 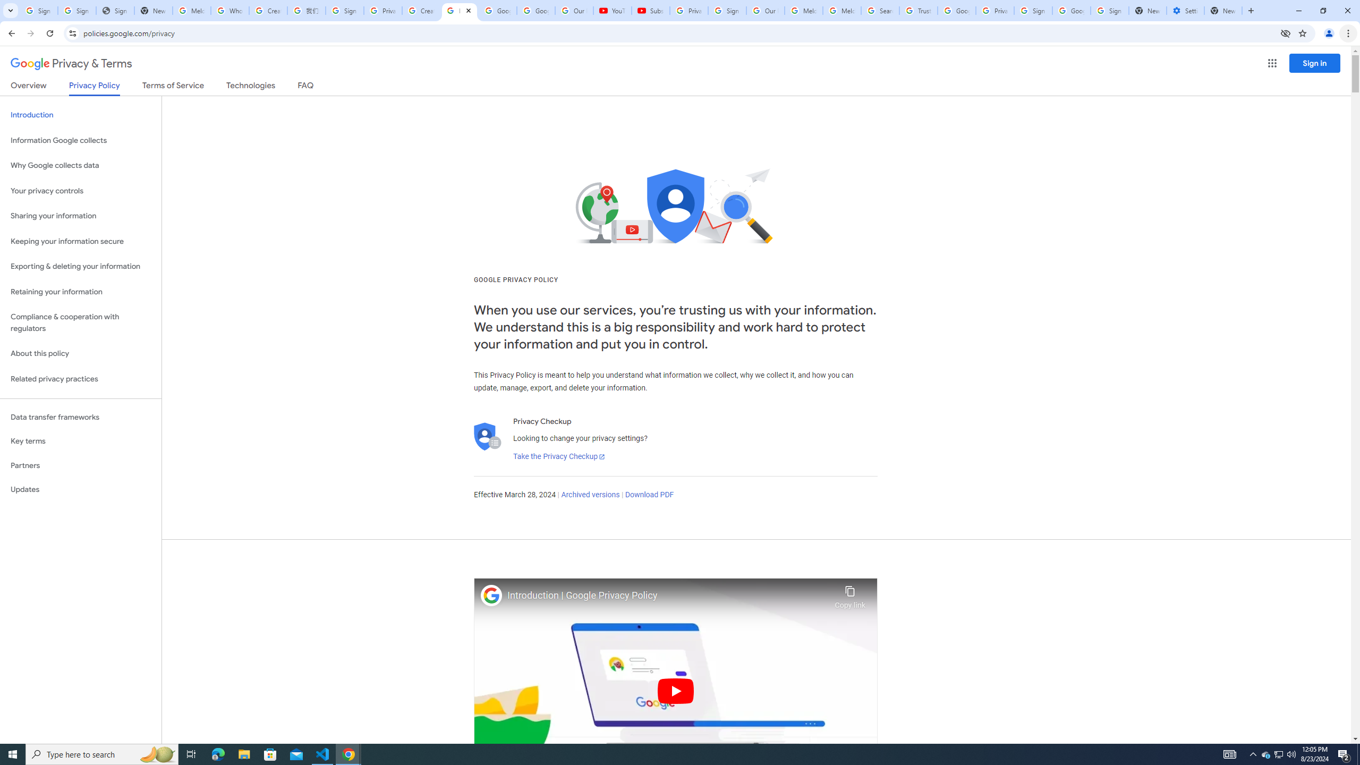 I want to click on Google Ads - Sign in, so click(x=956, y=11).